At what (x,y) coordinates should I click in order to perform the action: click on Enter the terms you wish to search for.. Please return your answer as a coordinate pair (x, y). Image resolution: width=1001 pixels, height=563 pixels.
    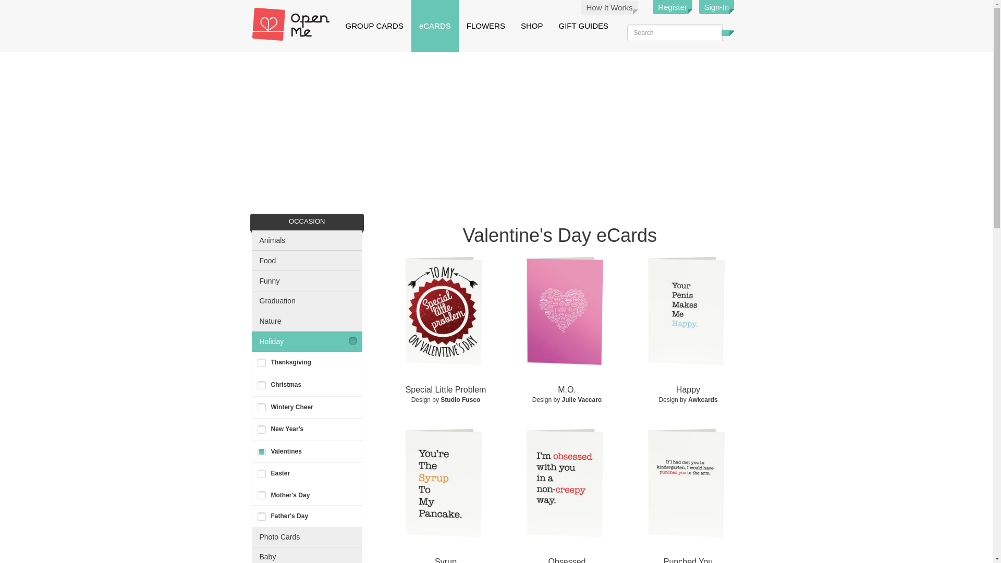
    Looking at the image, I should click on (674, 32).